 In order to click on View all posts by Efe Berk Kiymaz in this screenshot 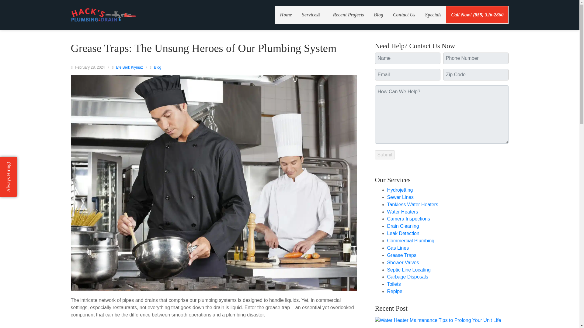, I will do `click(129, 67)`.